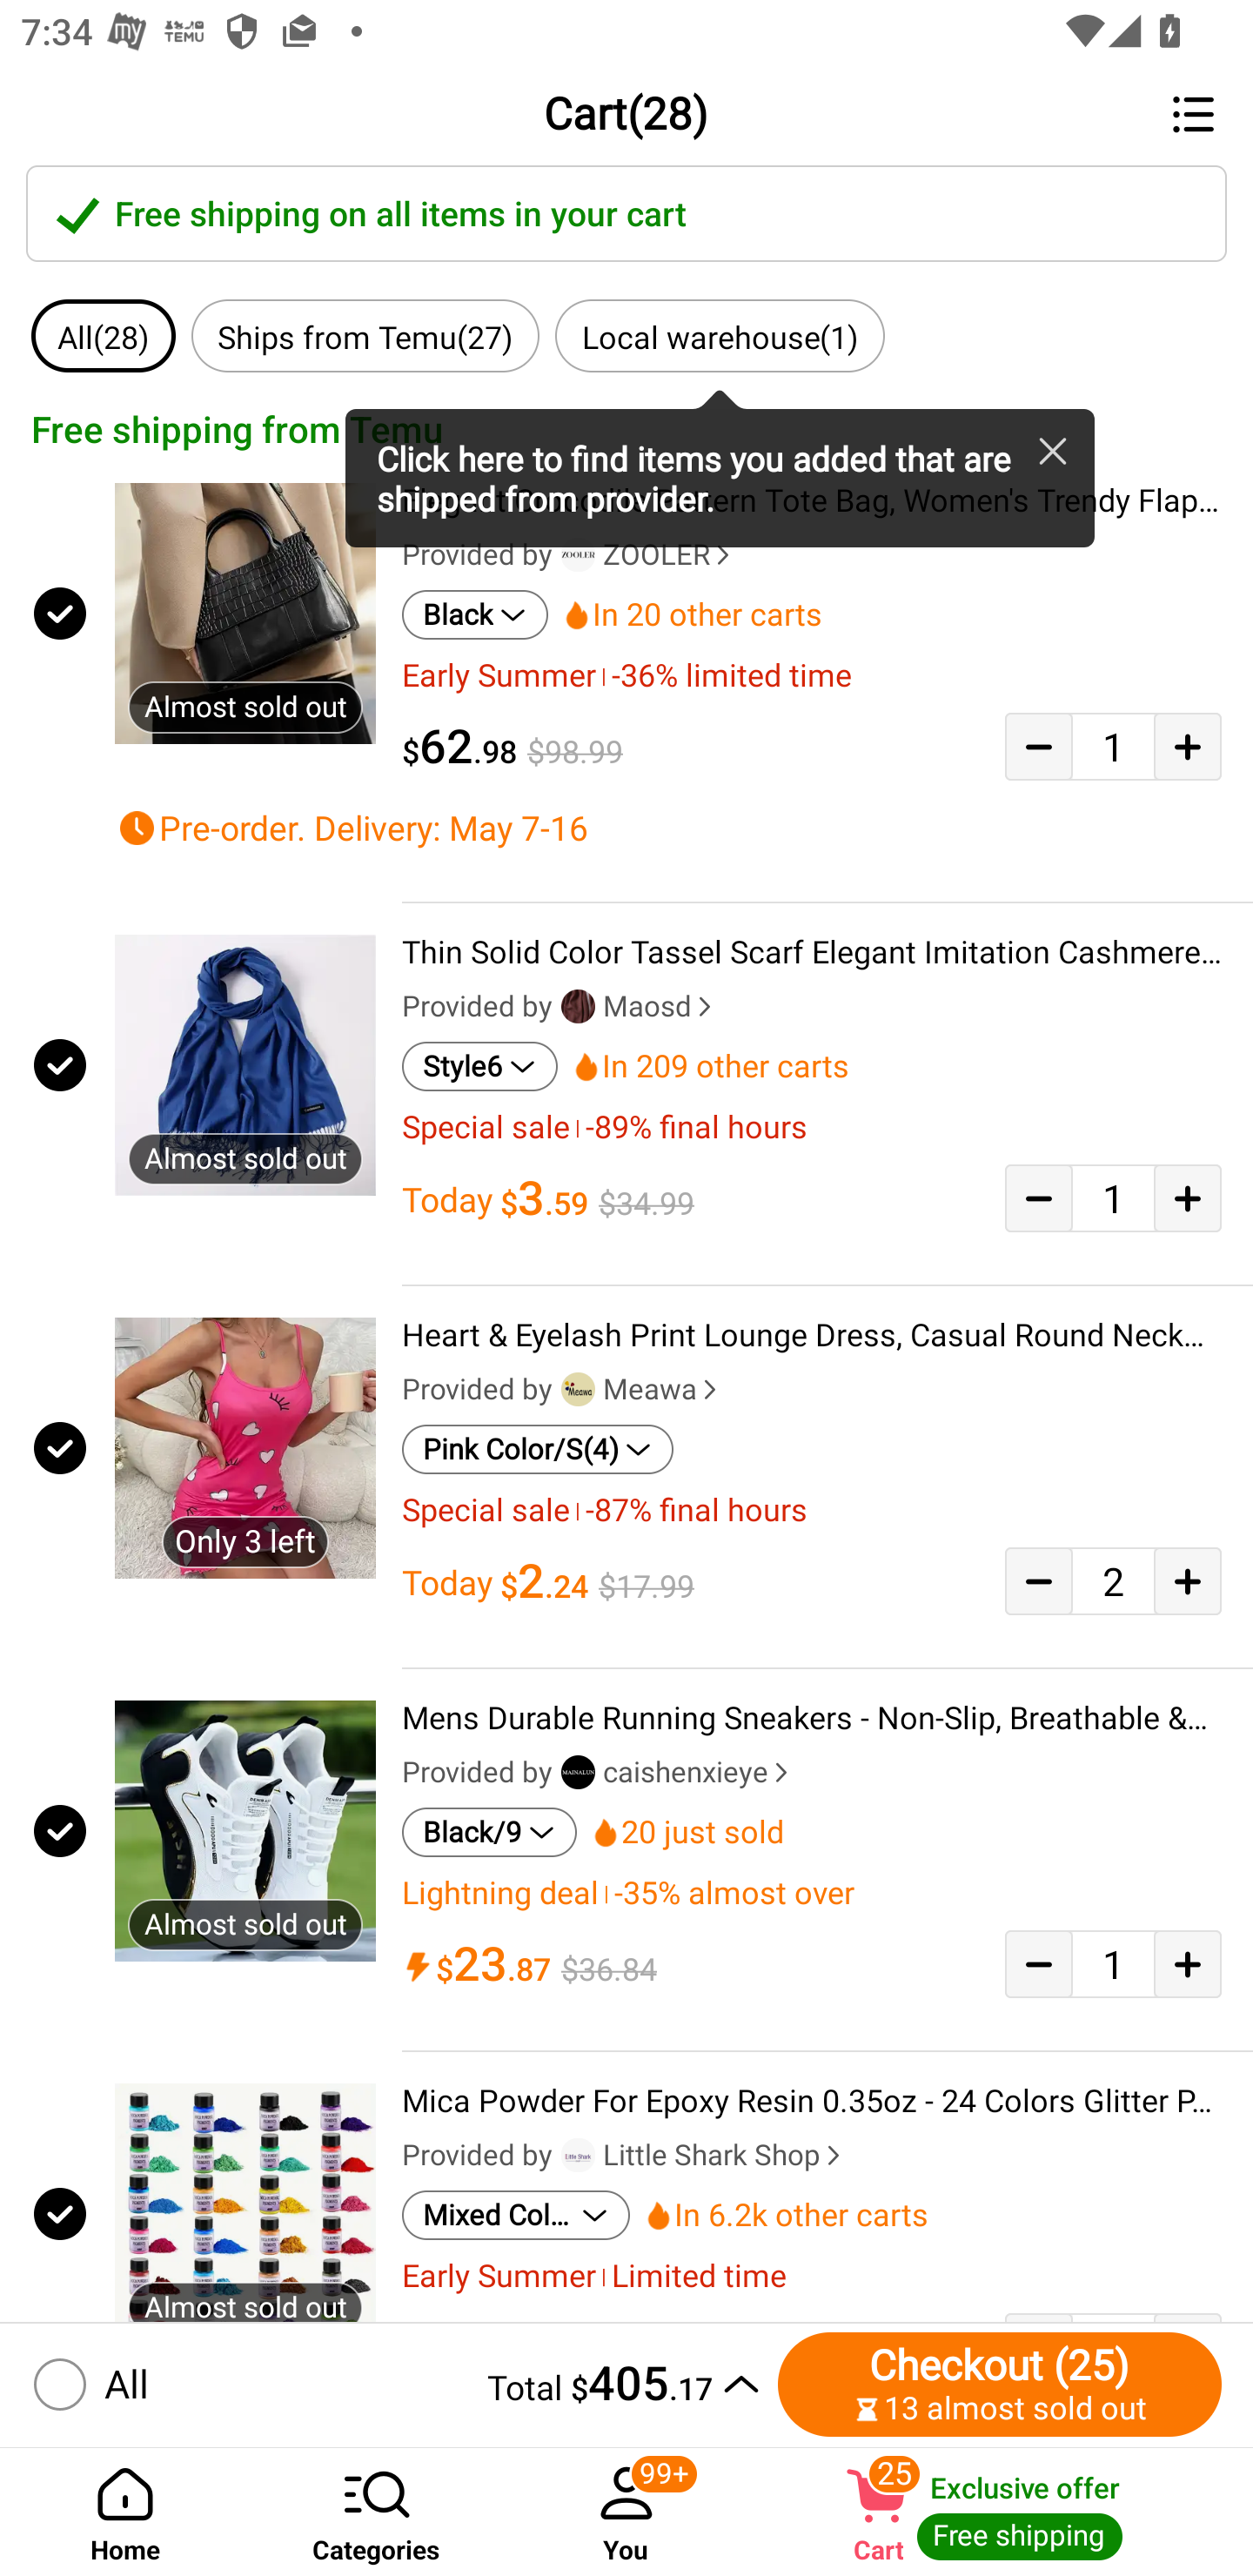  What do you see at coordinates (1113, 1580) in the screenshot?
I see `2` at bounding box center [1113, 1580].